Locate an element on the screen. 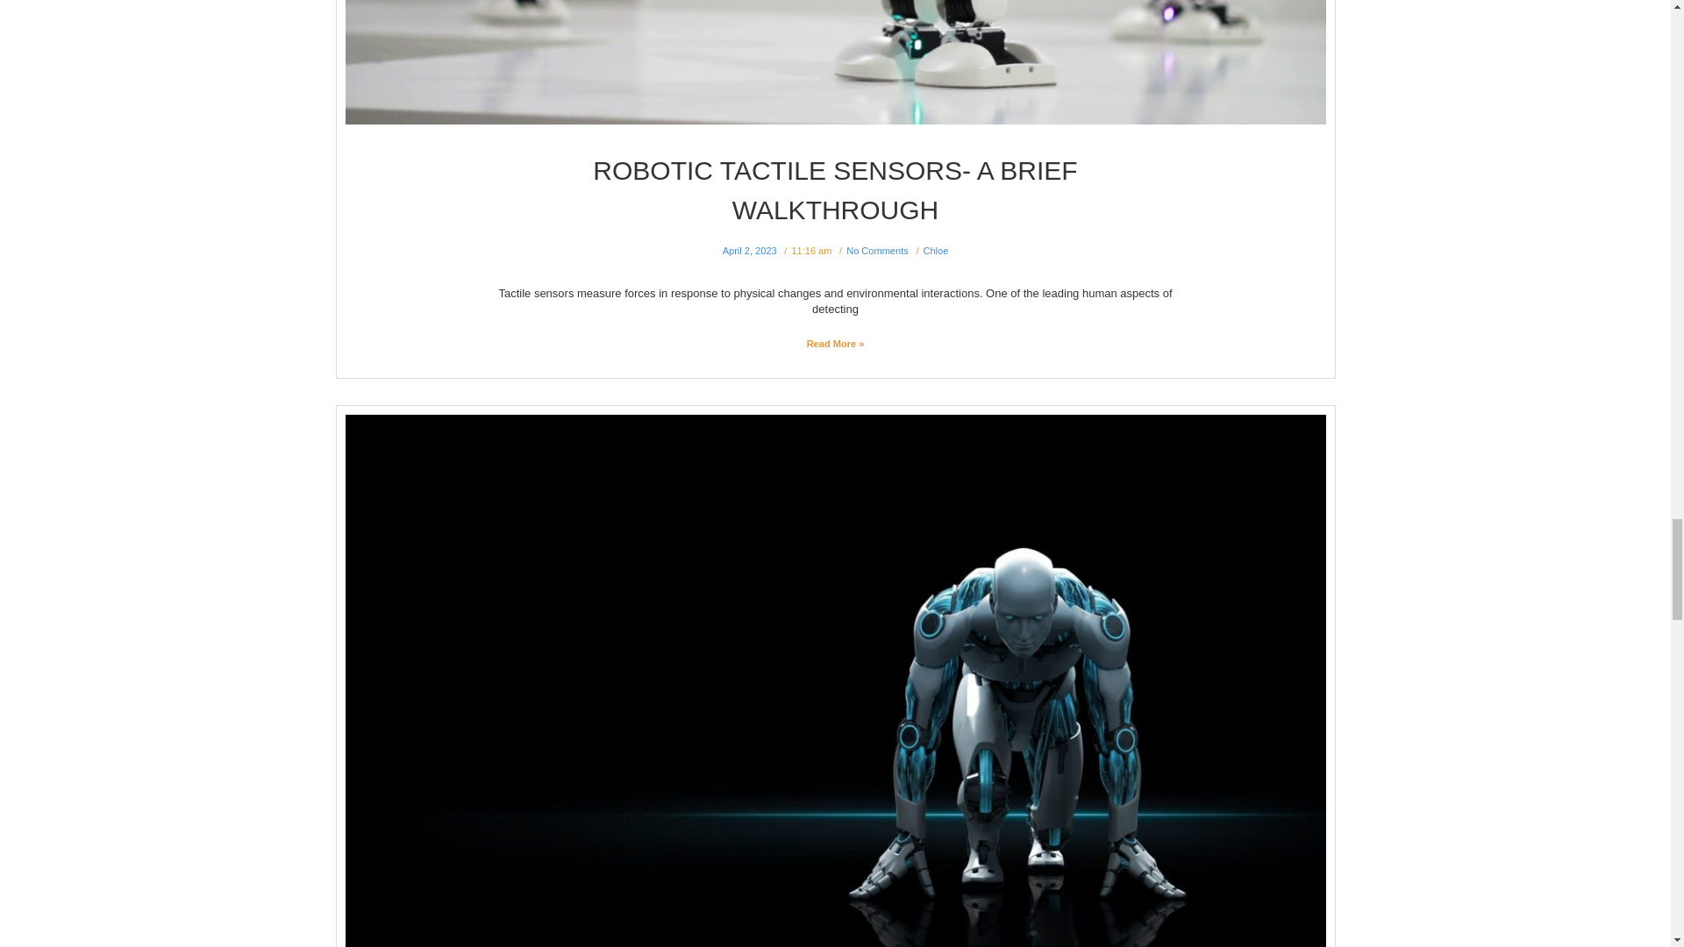 The image size is (1684, 947). Robotic Tactile Sensors- A Brief Walkthrough is located at coordinates (835, 61).